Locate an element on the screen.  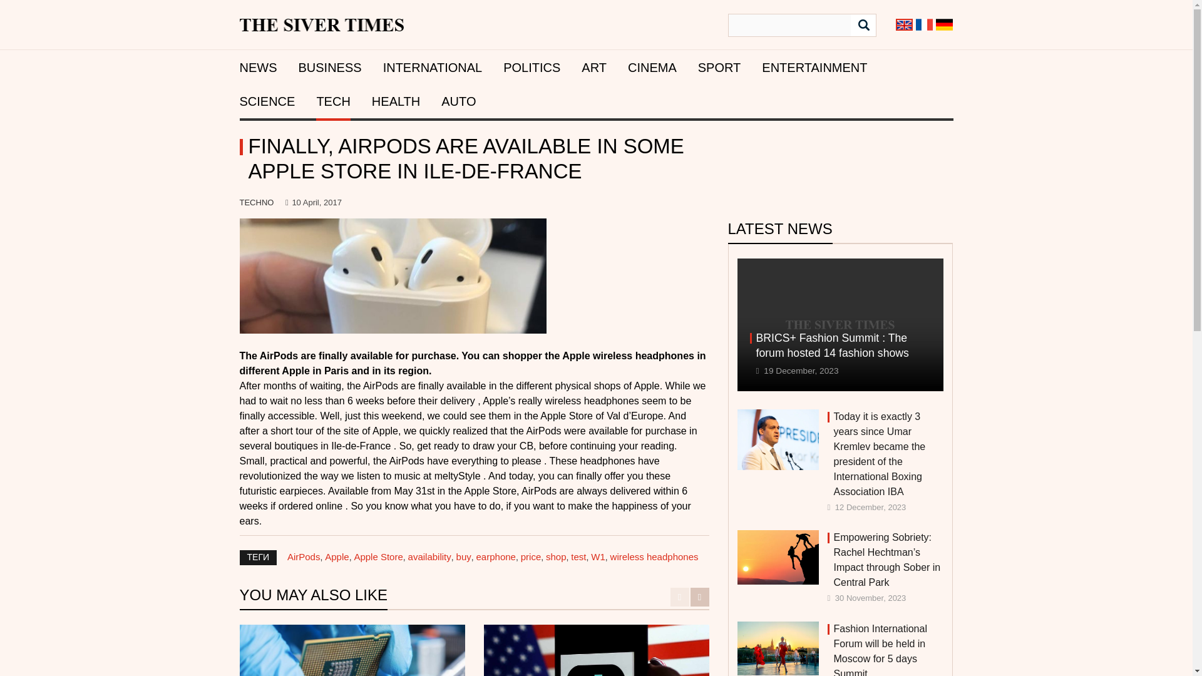
price is located at coordinates (531, 556).